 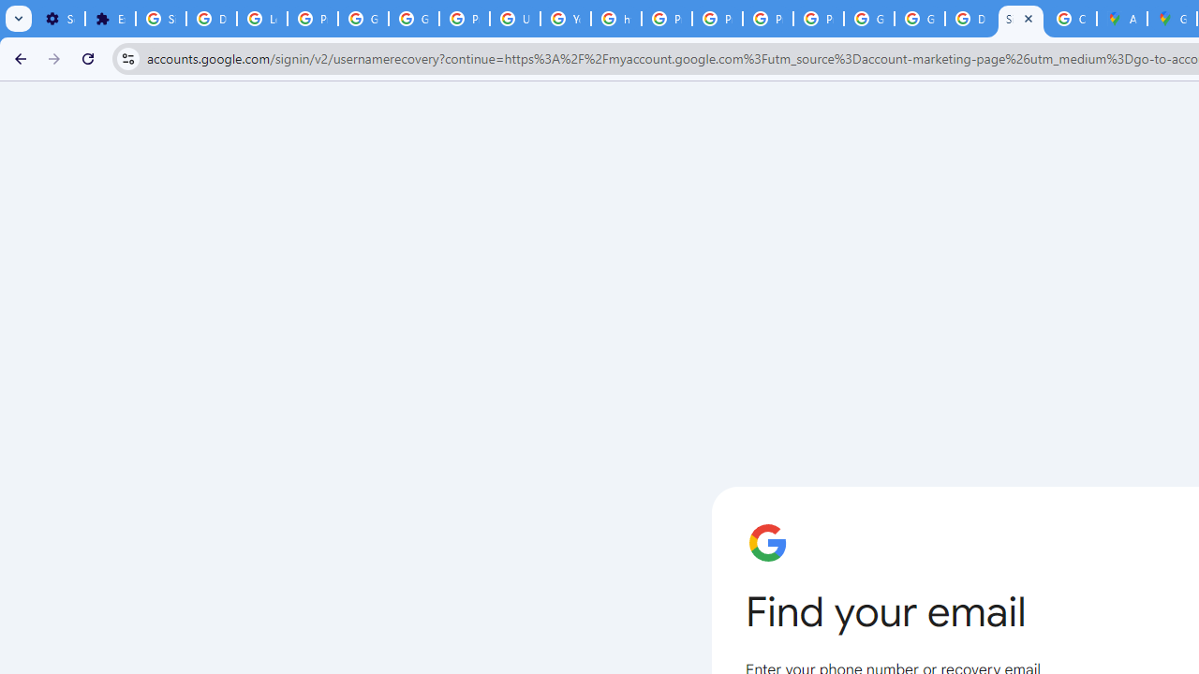 I want to click on Settings - On startup, so click(x=60, y=19).